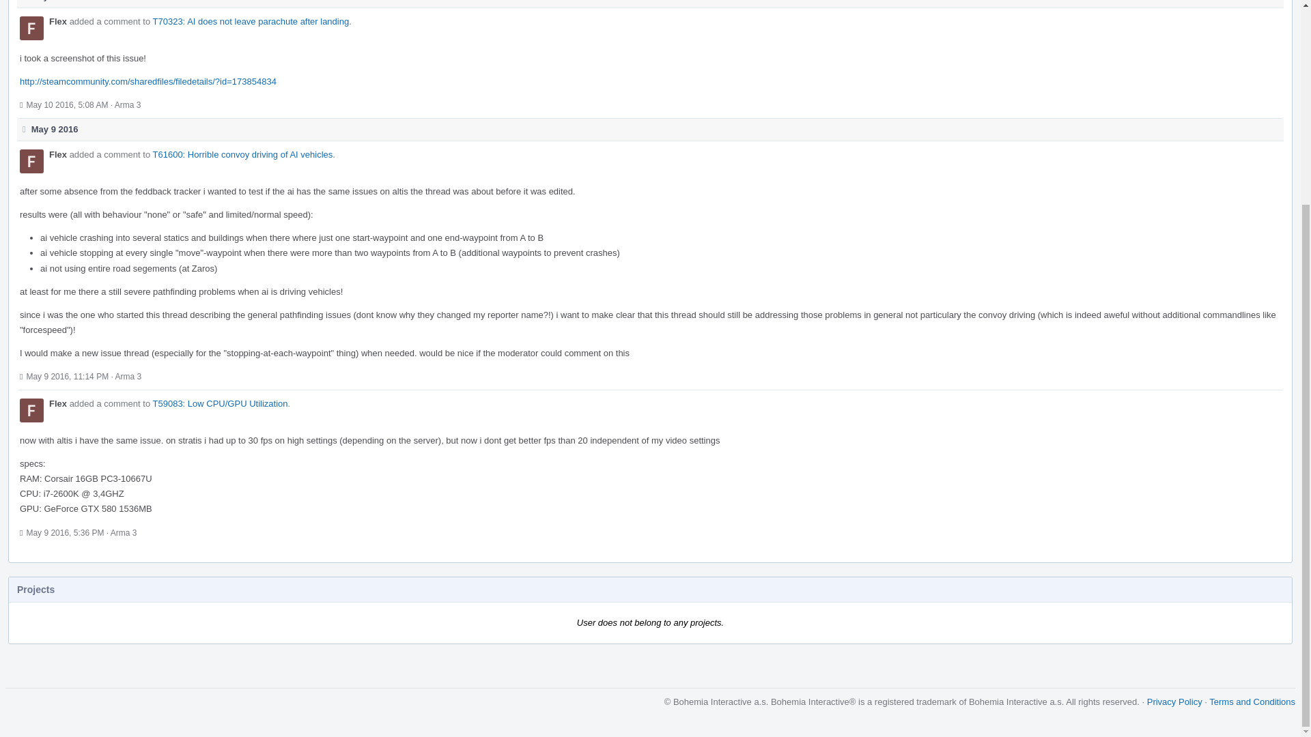 The width and height of the screenshot is (1311, 737). What do you see at coordinates (67, 377) in the screenshot?
I see `May 9 2016, 11:14 PM` at bounding box center [67, 377].